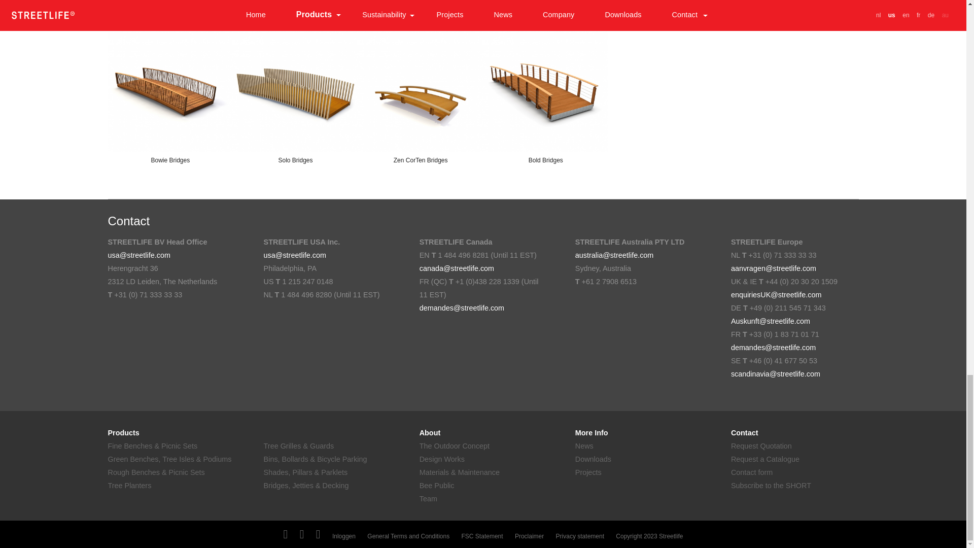 The height and width of the screenshot is (548, 974). What do you see at coordinates (169, 89) in the screenshot?
I see `Bowie Bridges` at bounding box center [169, 89].